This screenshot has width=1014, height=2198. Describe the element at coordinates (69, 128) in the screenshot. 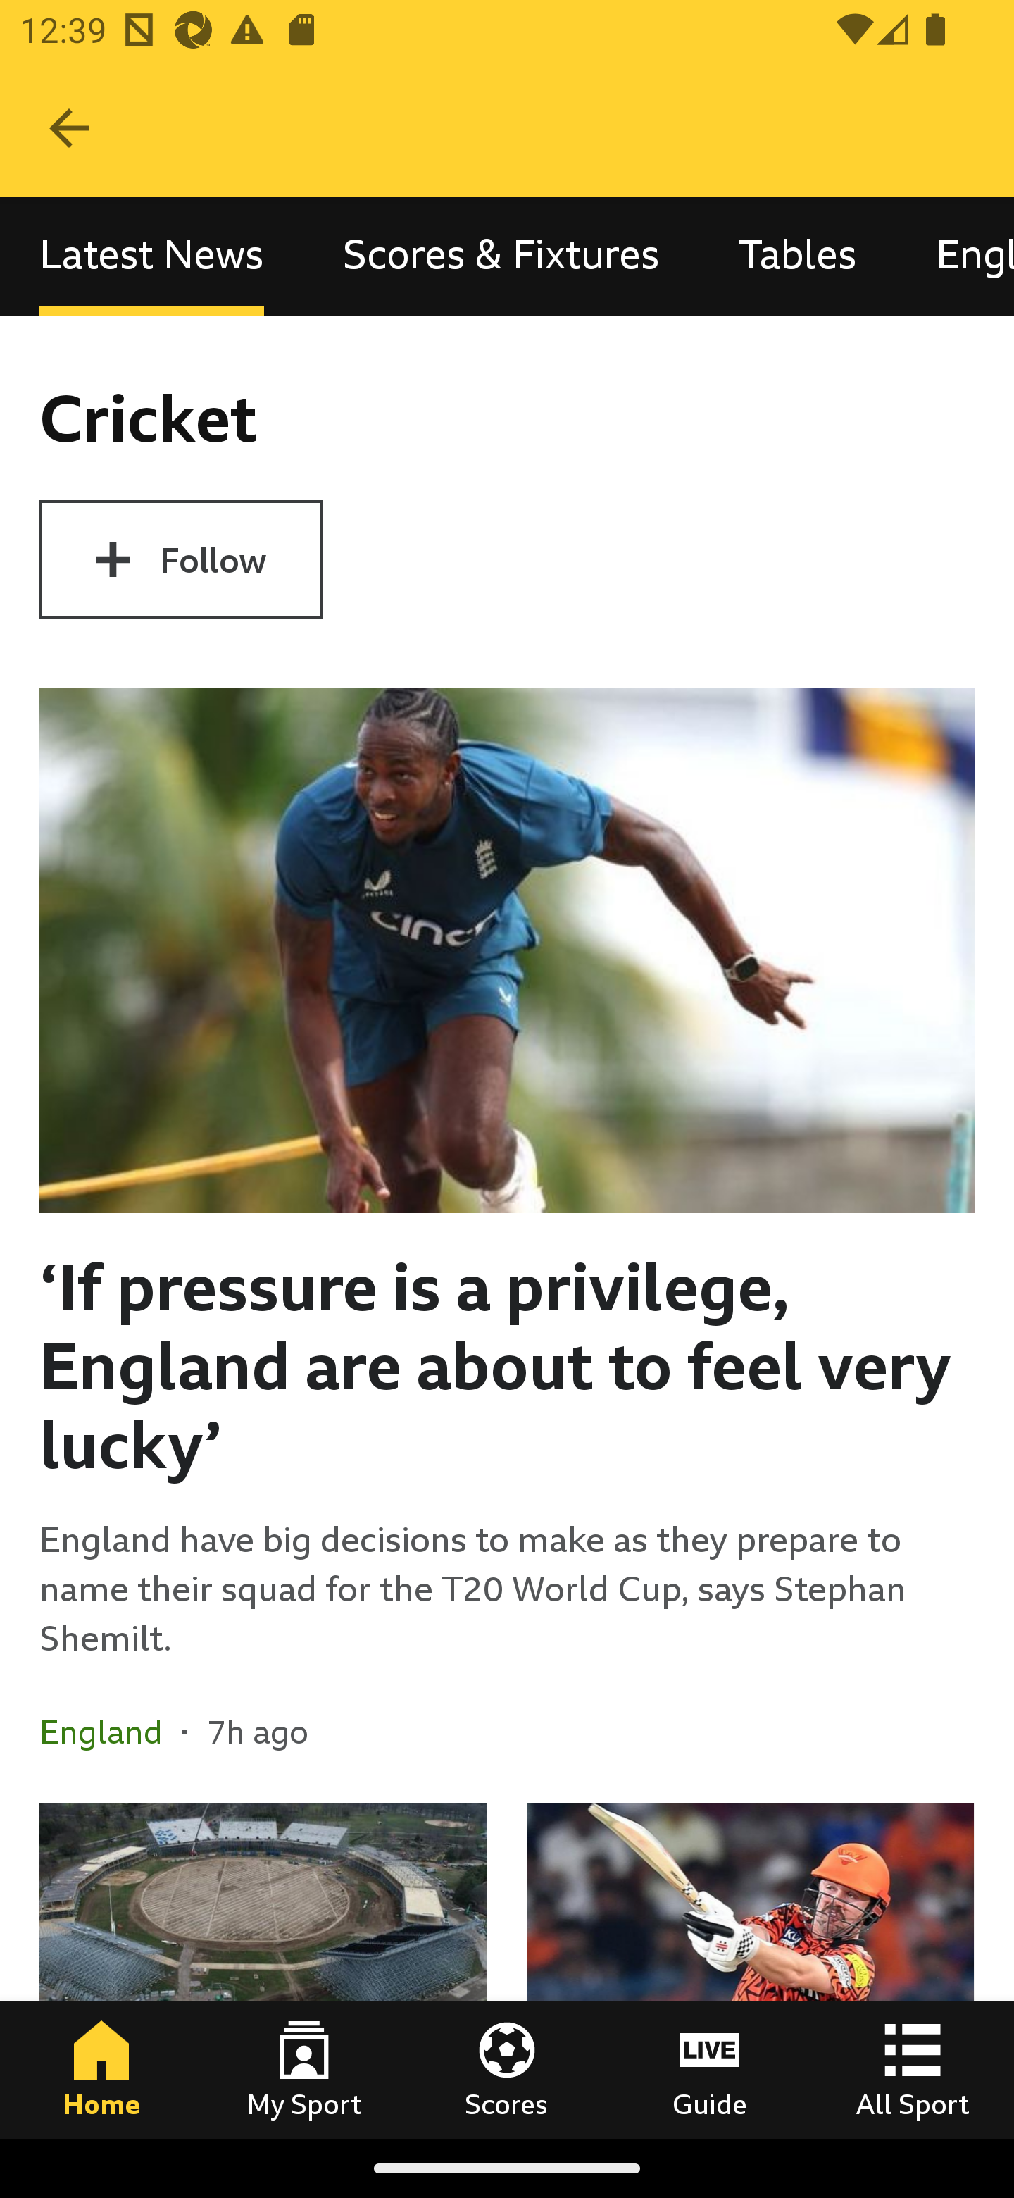

I see `Navigate up` at that location.